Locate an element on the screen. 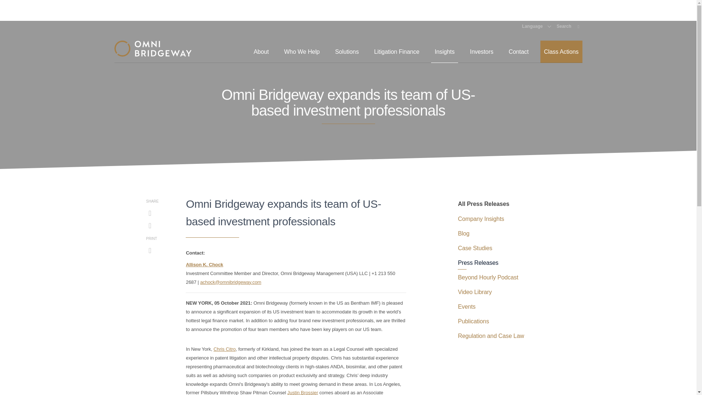 The width and height of the screenshot is (702, 395). Insights is located at coordinates (445, 52).